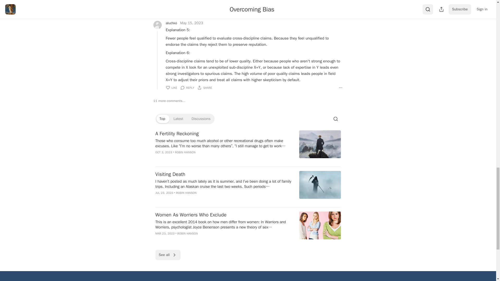 This screenshot has width=500, height=281. What do you see at coordinates (187, 12) in the screenshot?
I see `REPLY` at bounding box center [187, 12].